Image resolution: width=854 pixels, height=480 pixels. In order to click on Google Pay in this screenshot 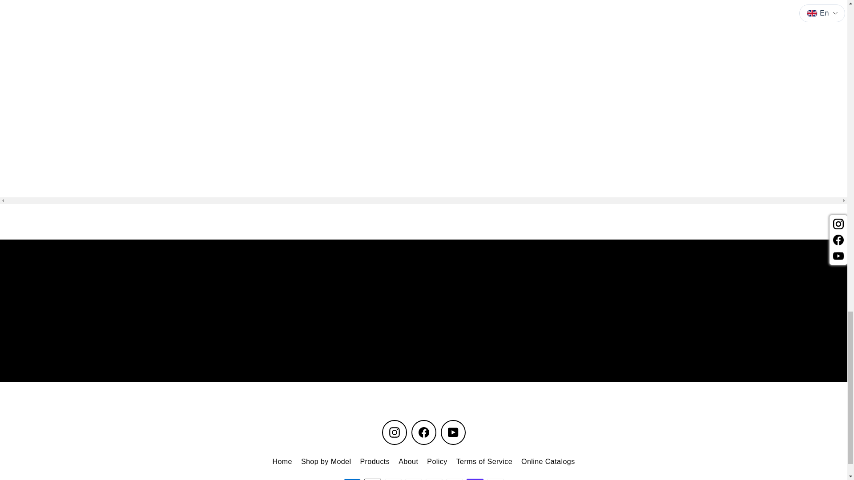, I will do `click(393, 479)`.